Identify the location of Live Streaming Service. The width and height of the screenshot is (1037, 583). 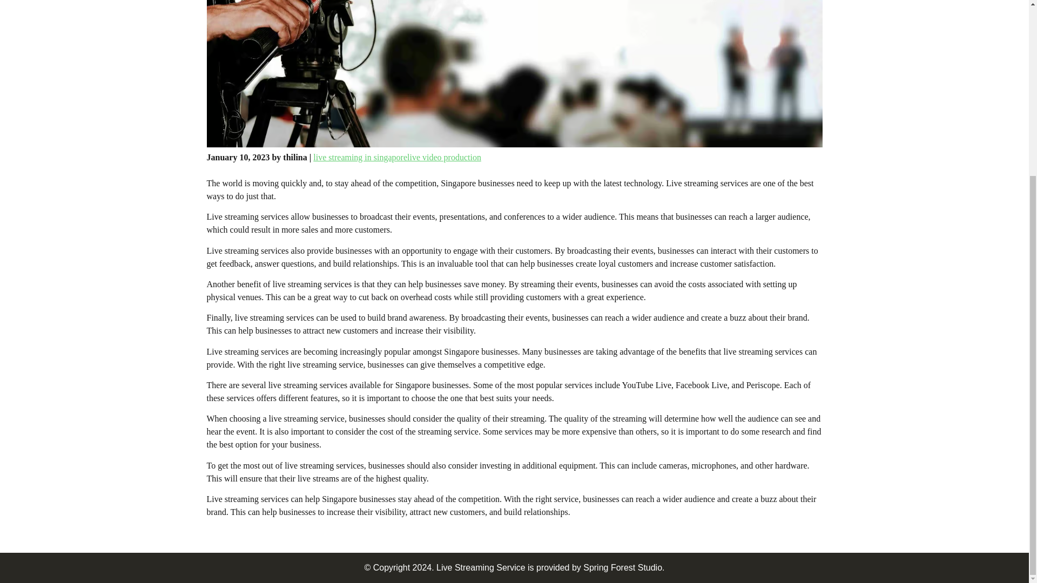
(481, 567).